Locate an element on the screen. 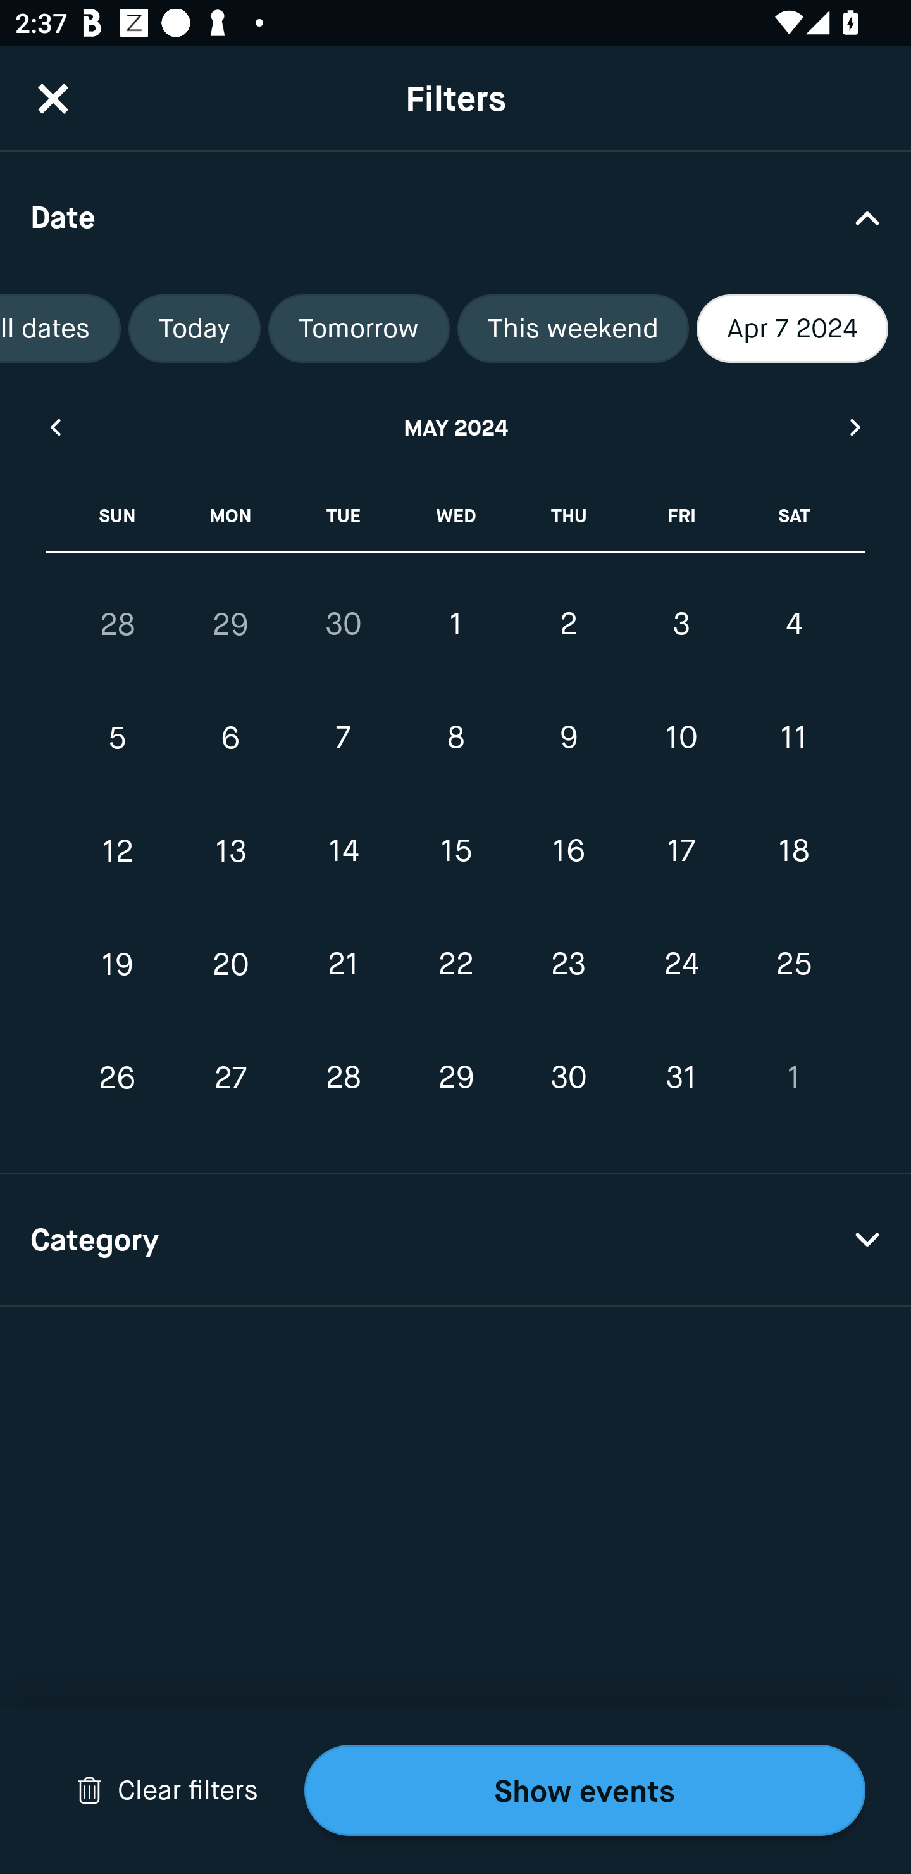 The height and width of the screenshot is (1874, 911). 11 is located at coordinates (793, 738).